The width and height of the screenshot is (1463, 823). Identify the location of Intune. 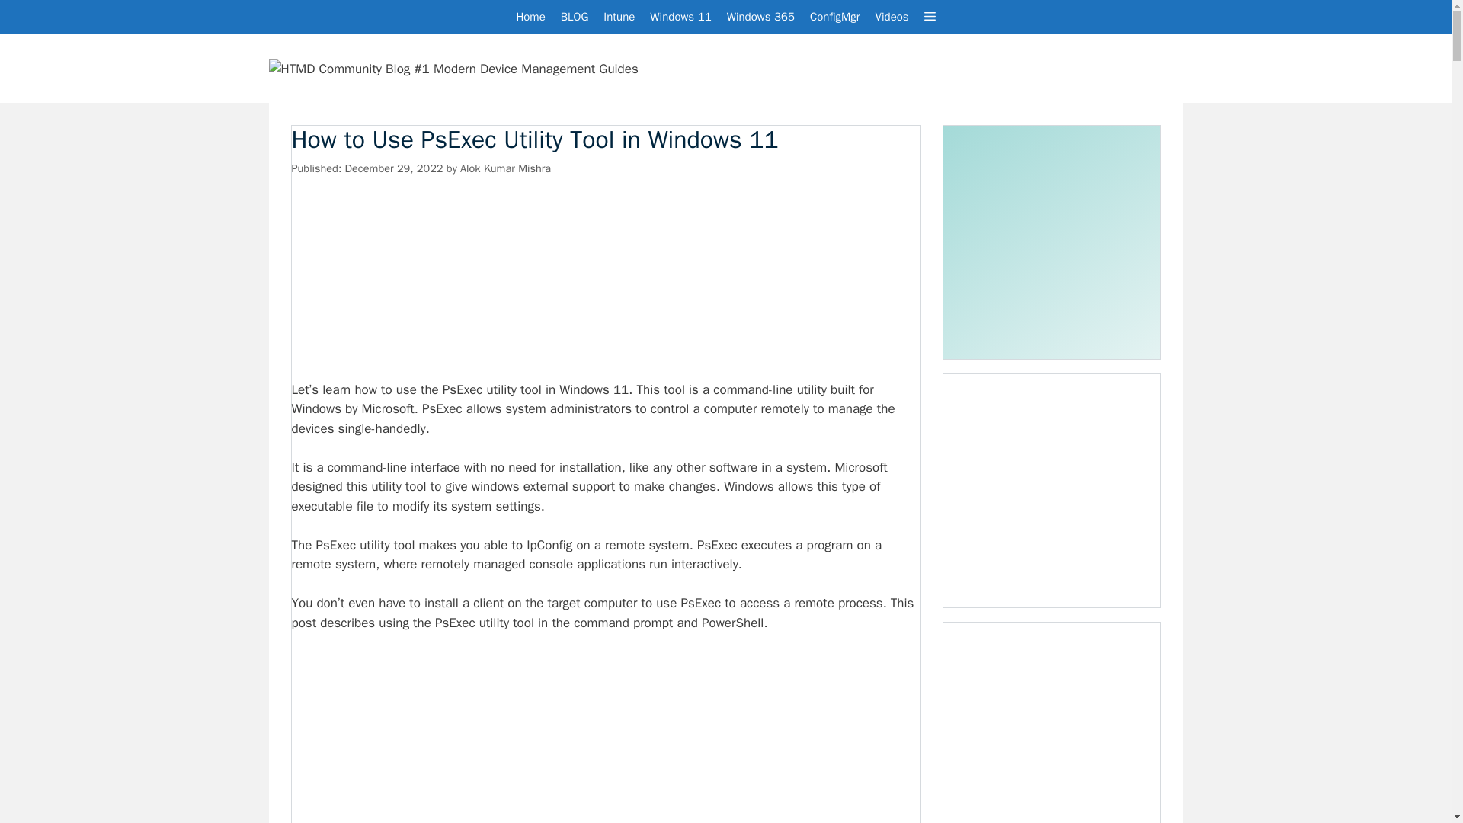
(619, 17).